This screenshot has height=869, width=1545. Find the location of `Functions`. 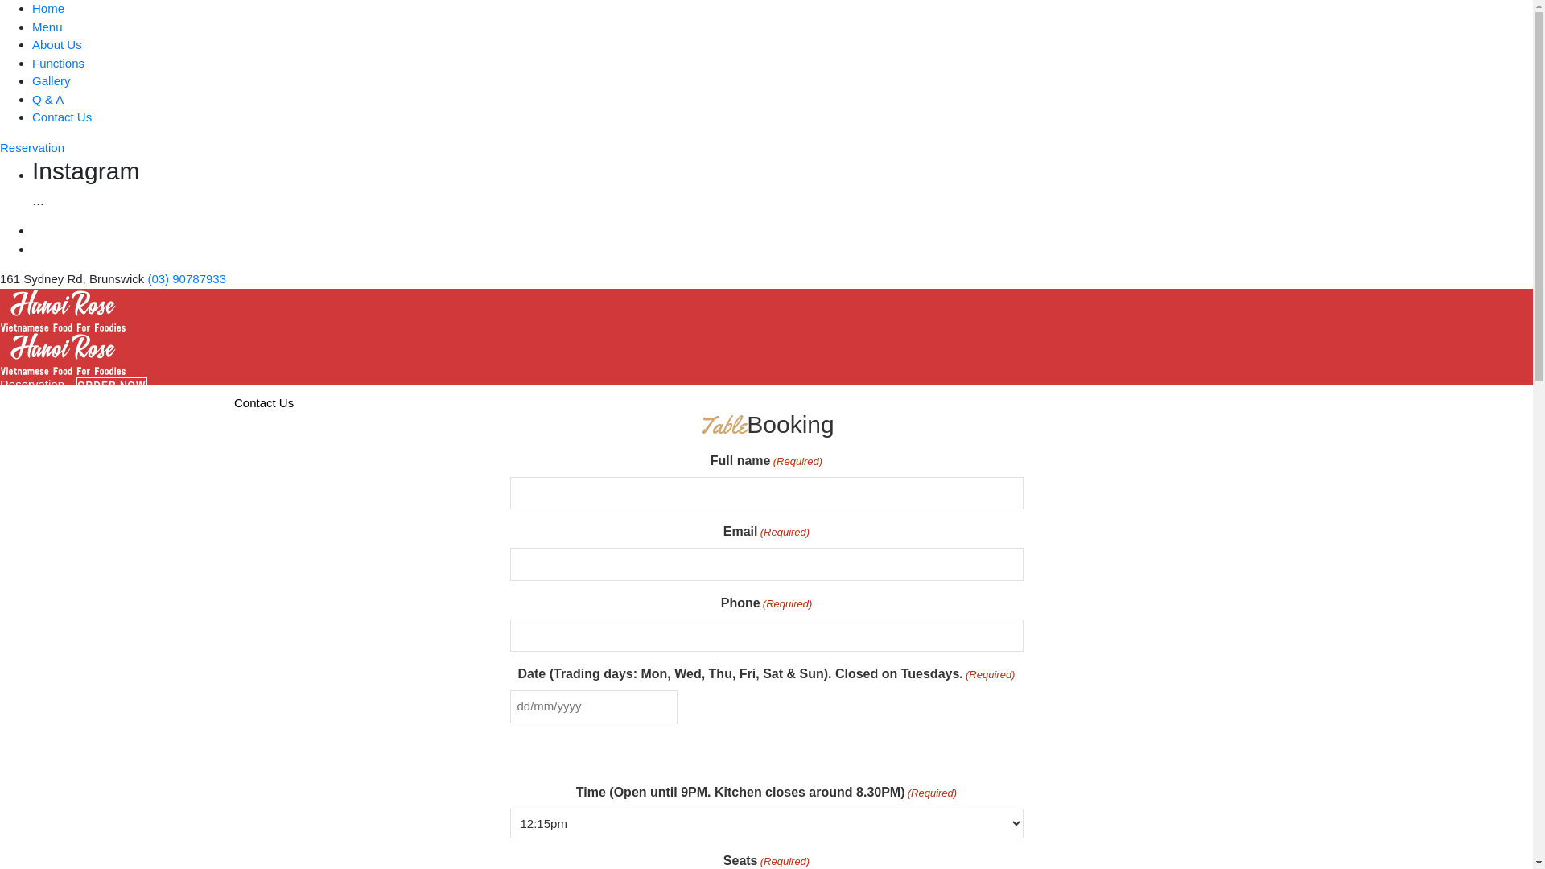

Functions is located at coordinates (138, 402).